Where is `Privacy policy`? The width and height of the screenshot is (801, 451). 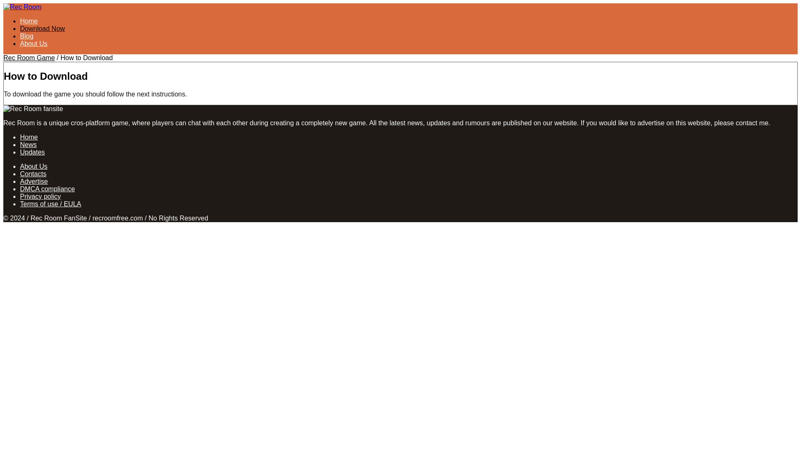
Privacy policy is located at coordinates (40, 196).